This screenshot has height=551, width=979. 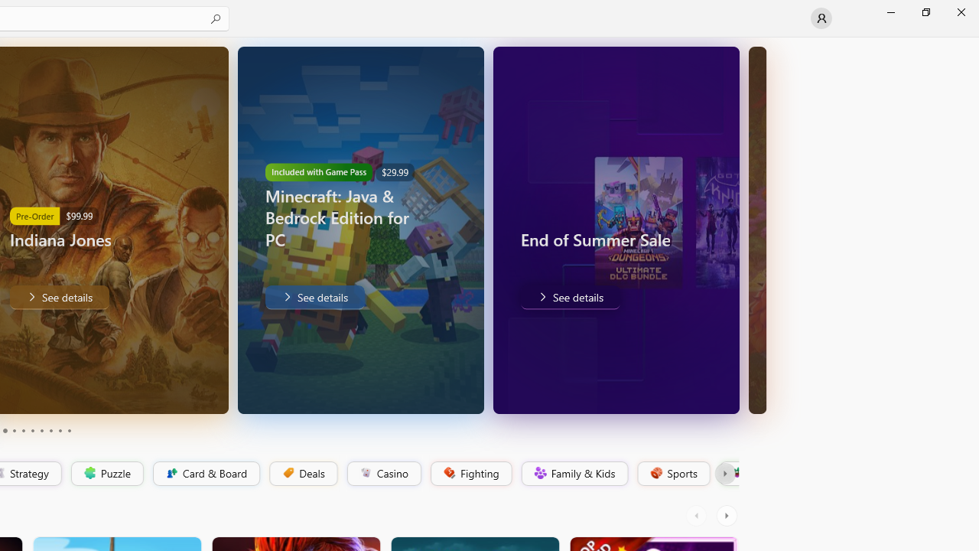 I want to click on Close Microsoft Store, so click(x=961, y=12).